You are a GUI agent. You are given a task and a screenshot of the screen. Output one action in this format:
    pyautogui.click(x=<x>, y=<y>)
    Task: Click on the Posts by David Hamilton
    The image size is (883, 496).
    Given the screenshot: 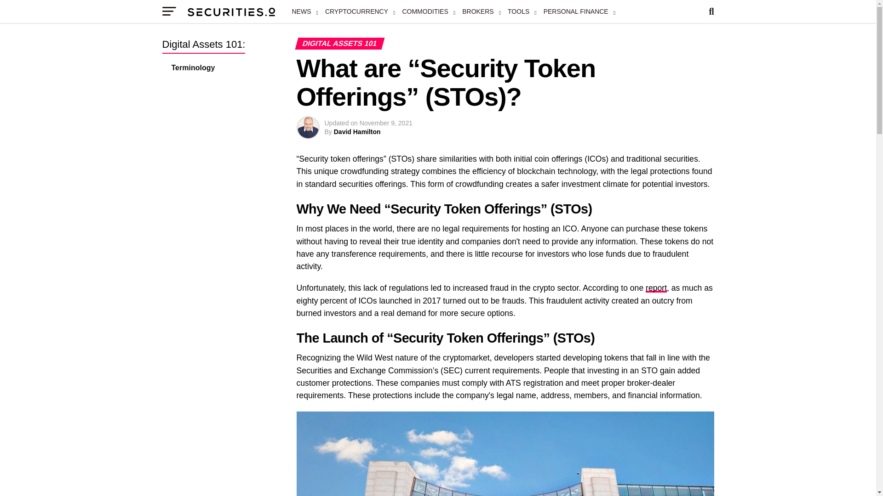 What is the action you would take?
    pyautogui.click(x=357, y=131)
    